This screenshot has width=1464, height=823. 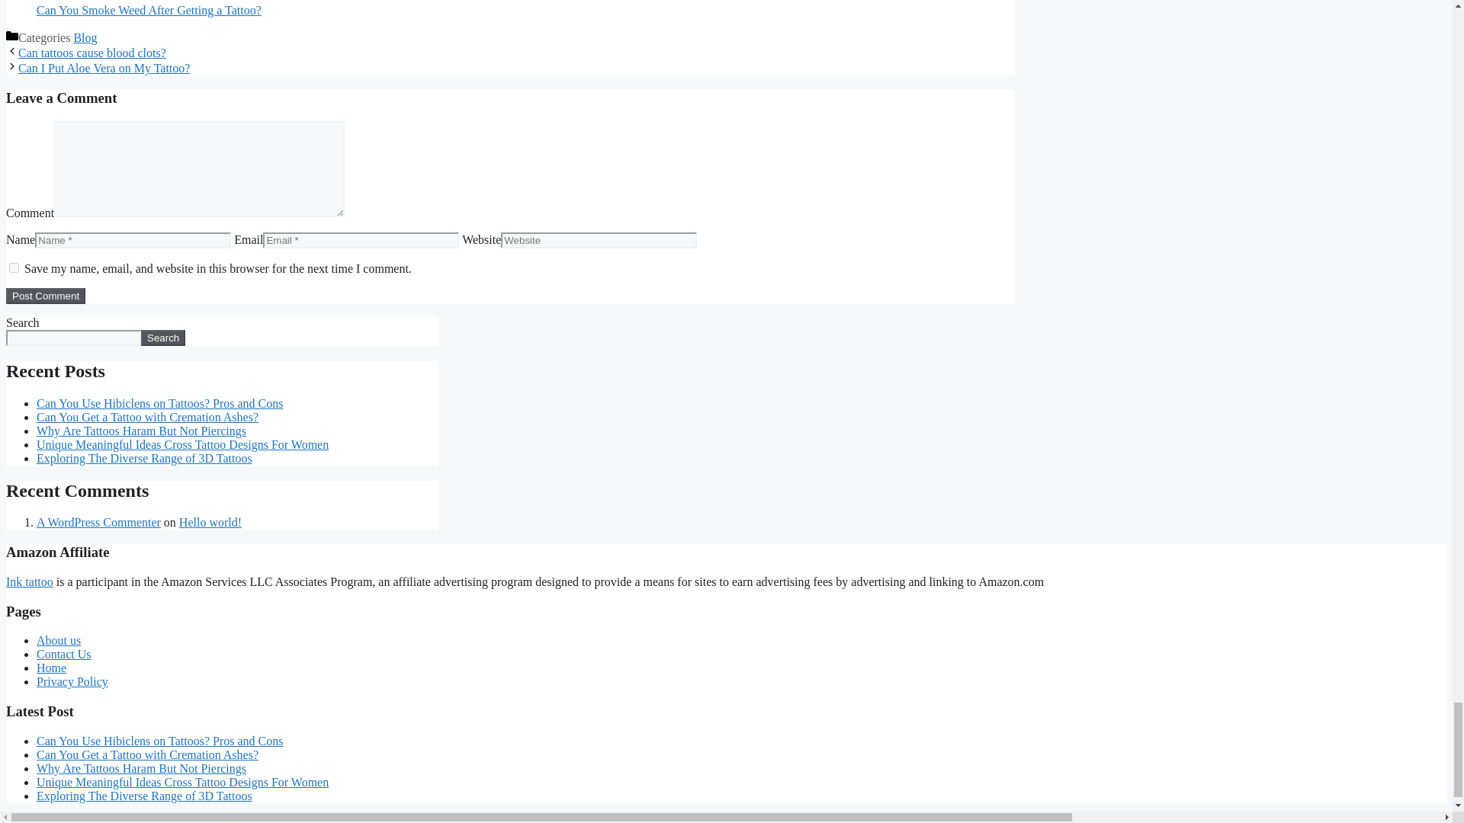 What do you see at coordinates (104, 69) in the screenshot?
I see `Can I Put Aloe Vera on My Tattoo?` at bounding box center [104, 69].